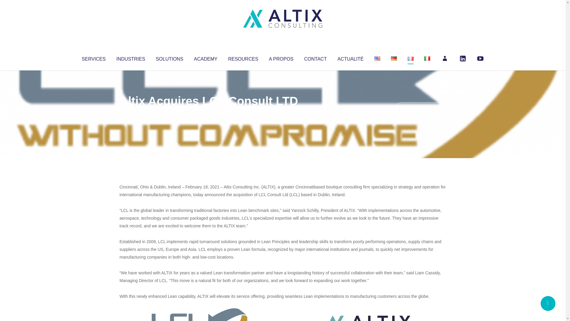  What do you see at coordinates (131, 58) in the screenshot?
I see `INDUSTRIES` at bounding box center [131, 58].